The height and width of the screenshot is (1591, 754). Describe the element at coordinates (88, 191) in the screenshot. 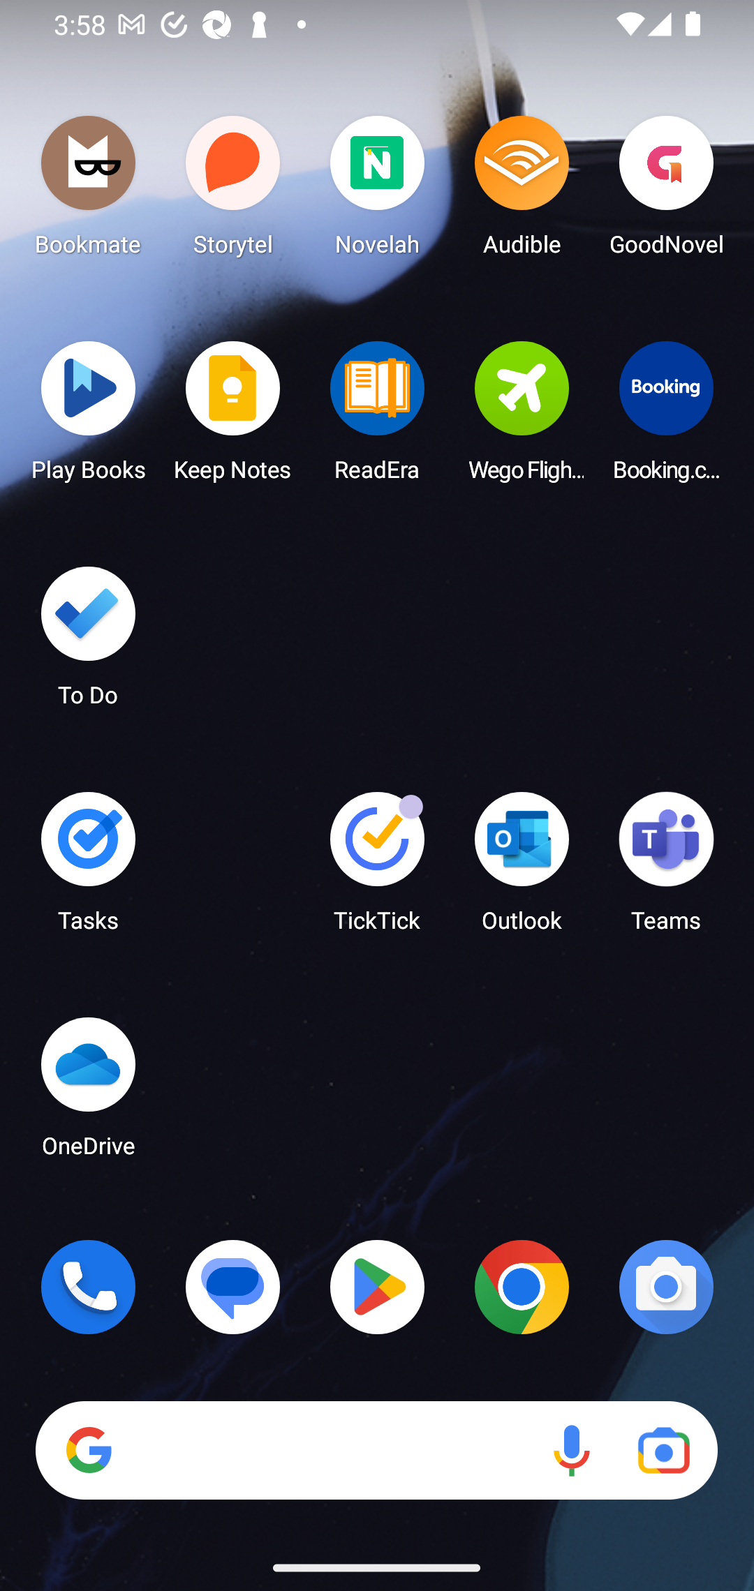

I see `Bookmate` at that location.